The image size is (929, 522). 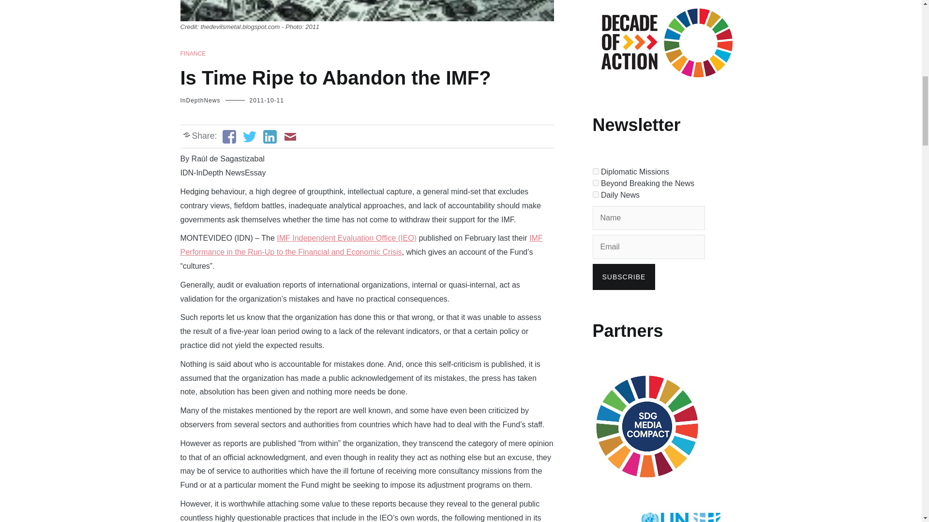 What do you see at coordinates (623, 277) in the screenshot?
I see `Subscribe` at bounding box center [623, 277].